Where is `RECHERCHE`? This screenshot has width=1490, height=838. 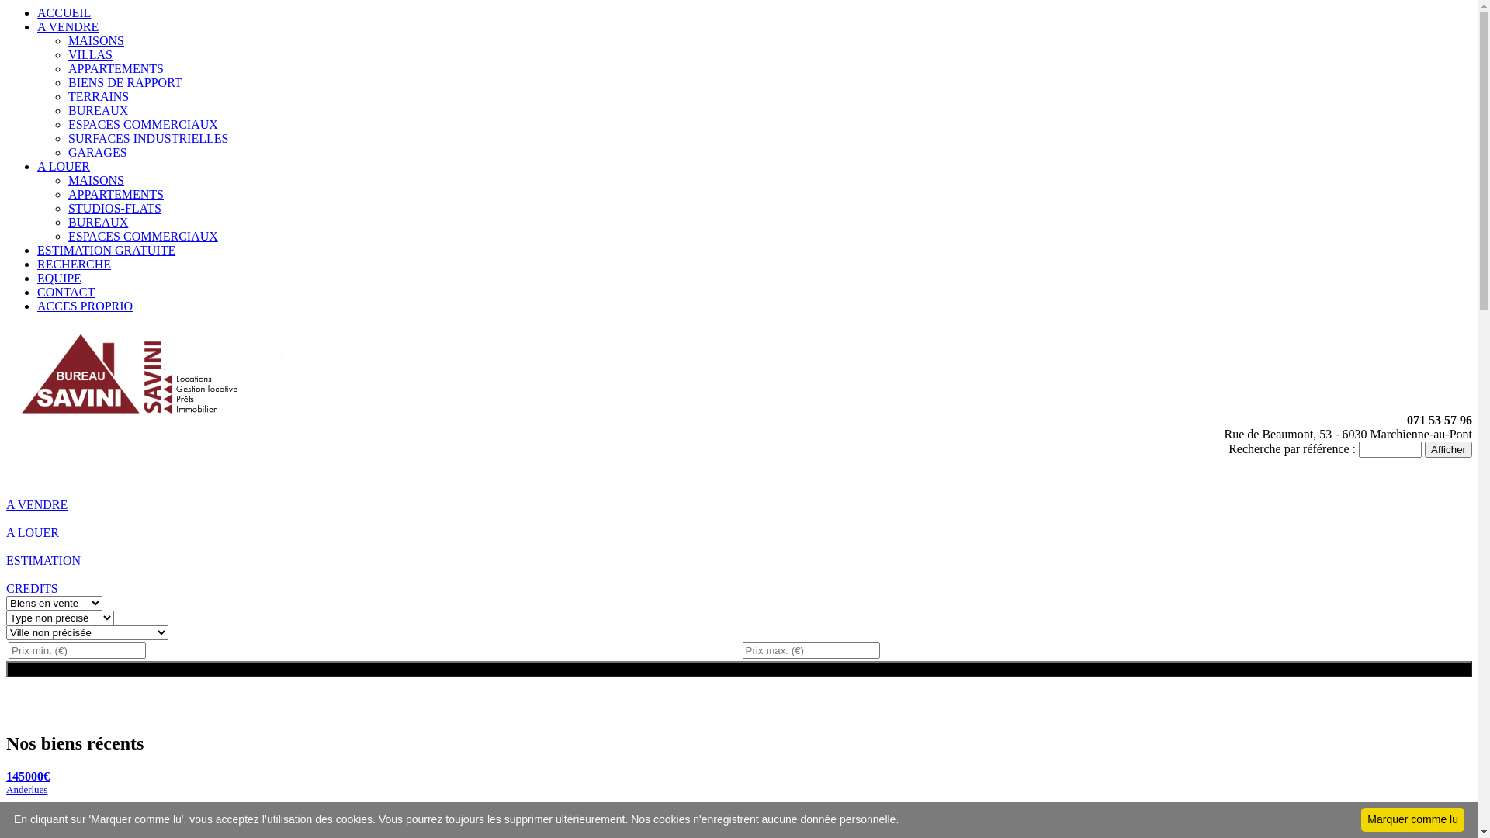
RECHERCHE is located at coordinates (74, 264).